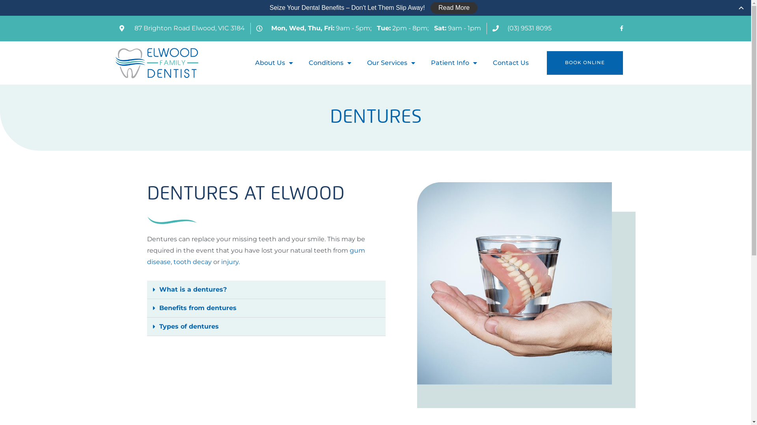  Describe the element at coordinates (189, 327) in the screenshot. I see `Types of dentures` at that location.